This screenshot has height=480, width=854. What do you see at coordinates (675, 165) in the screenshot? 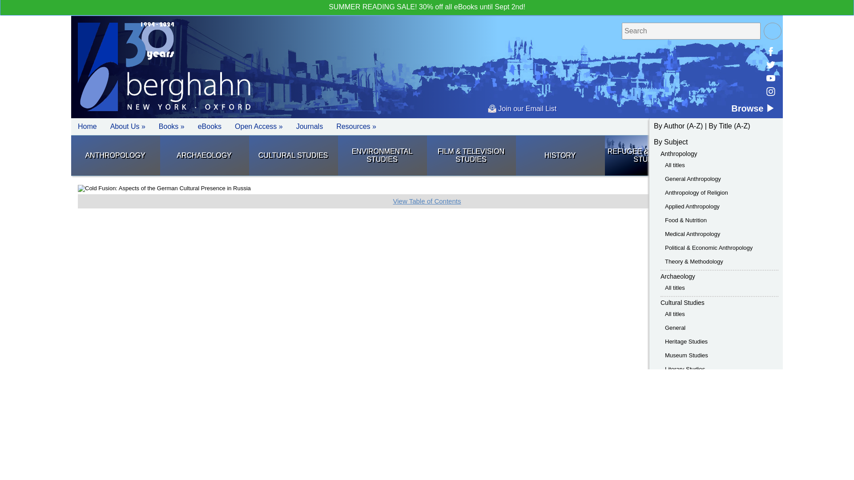
I see `All titles` at bounding box center [675, 165].